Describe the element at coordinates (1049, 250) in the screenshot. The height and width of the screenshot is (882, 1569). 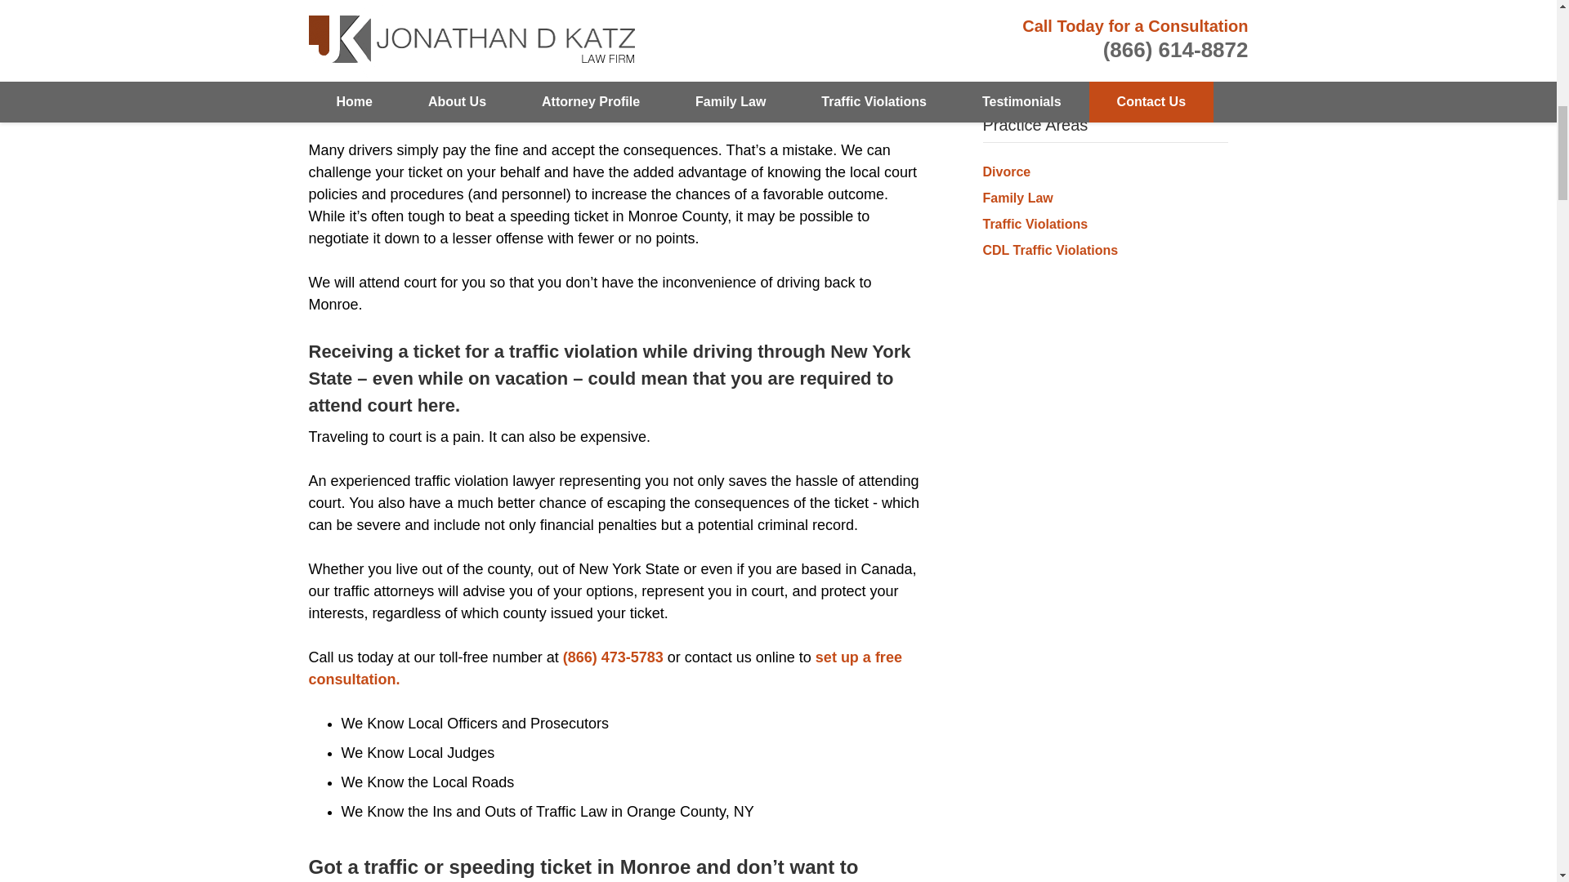
I see `CDL Traffic Violations` at that location.